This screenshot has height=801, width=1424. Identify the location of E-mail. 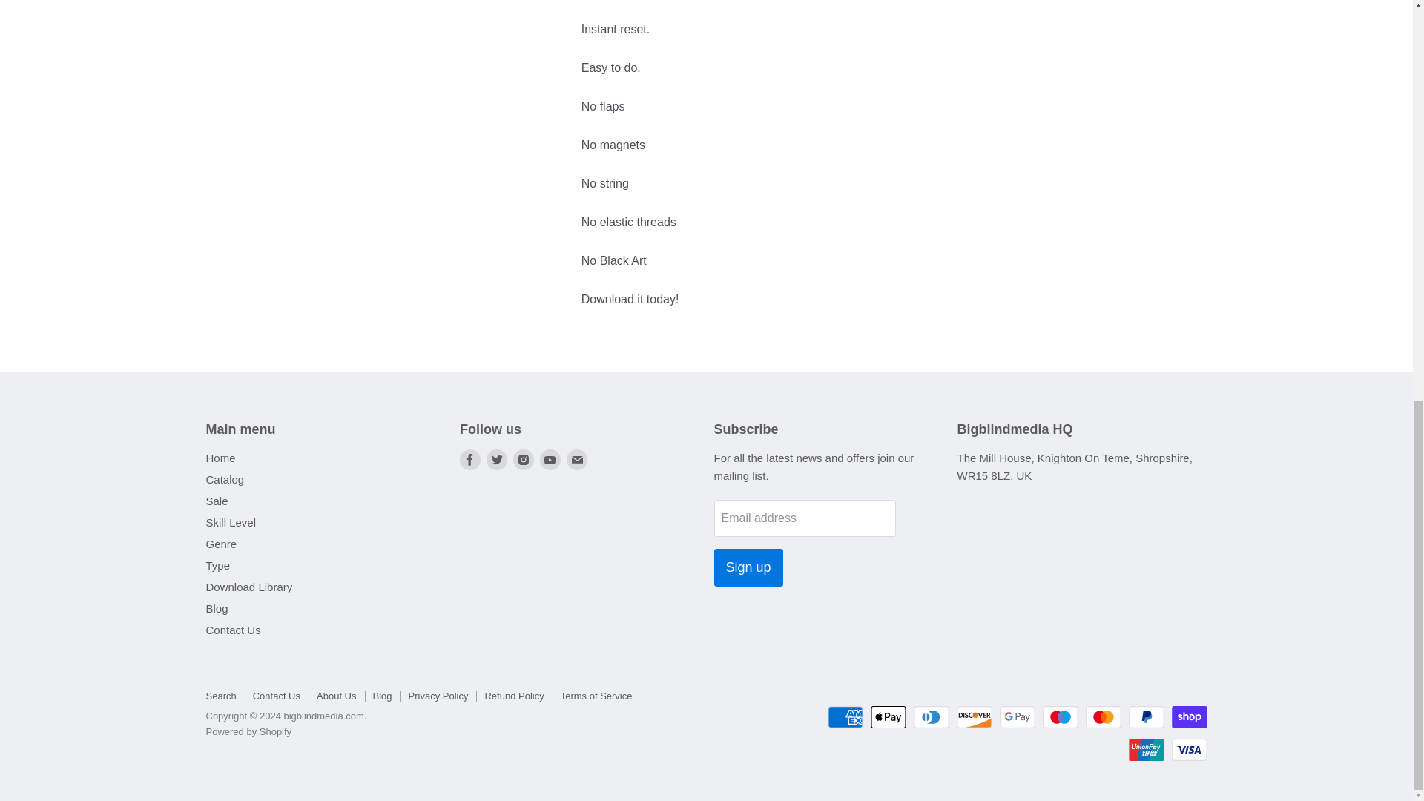
(577, 459).